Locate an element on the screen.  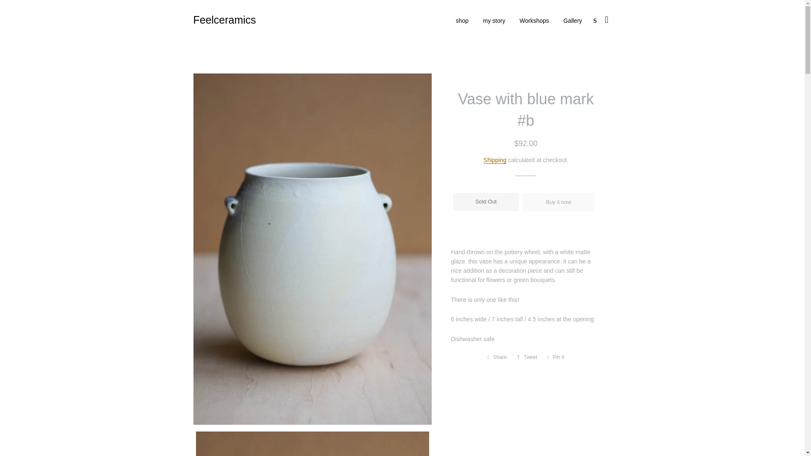
Gallery is located at coordinates (558, 202).